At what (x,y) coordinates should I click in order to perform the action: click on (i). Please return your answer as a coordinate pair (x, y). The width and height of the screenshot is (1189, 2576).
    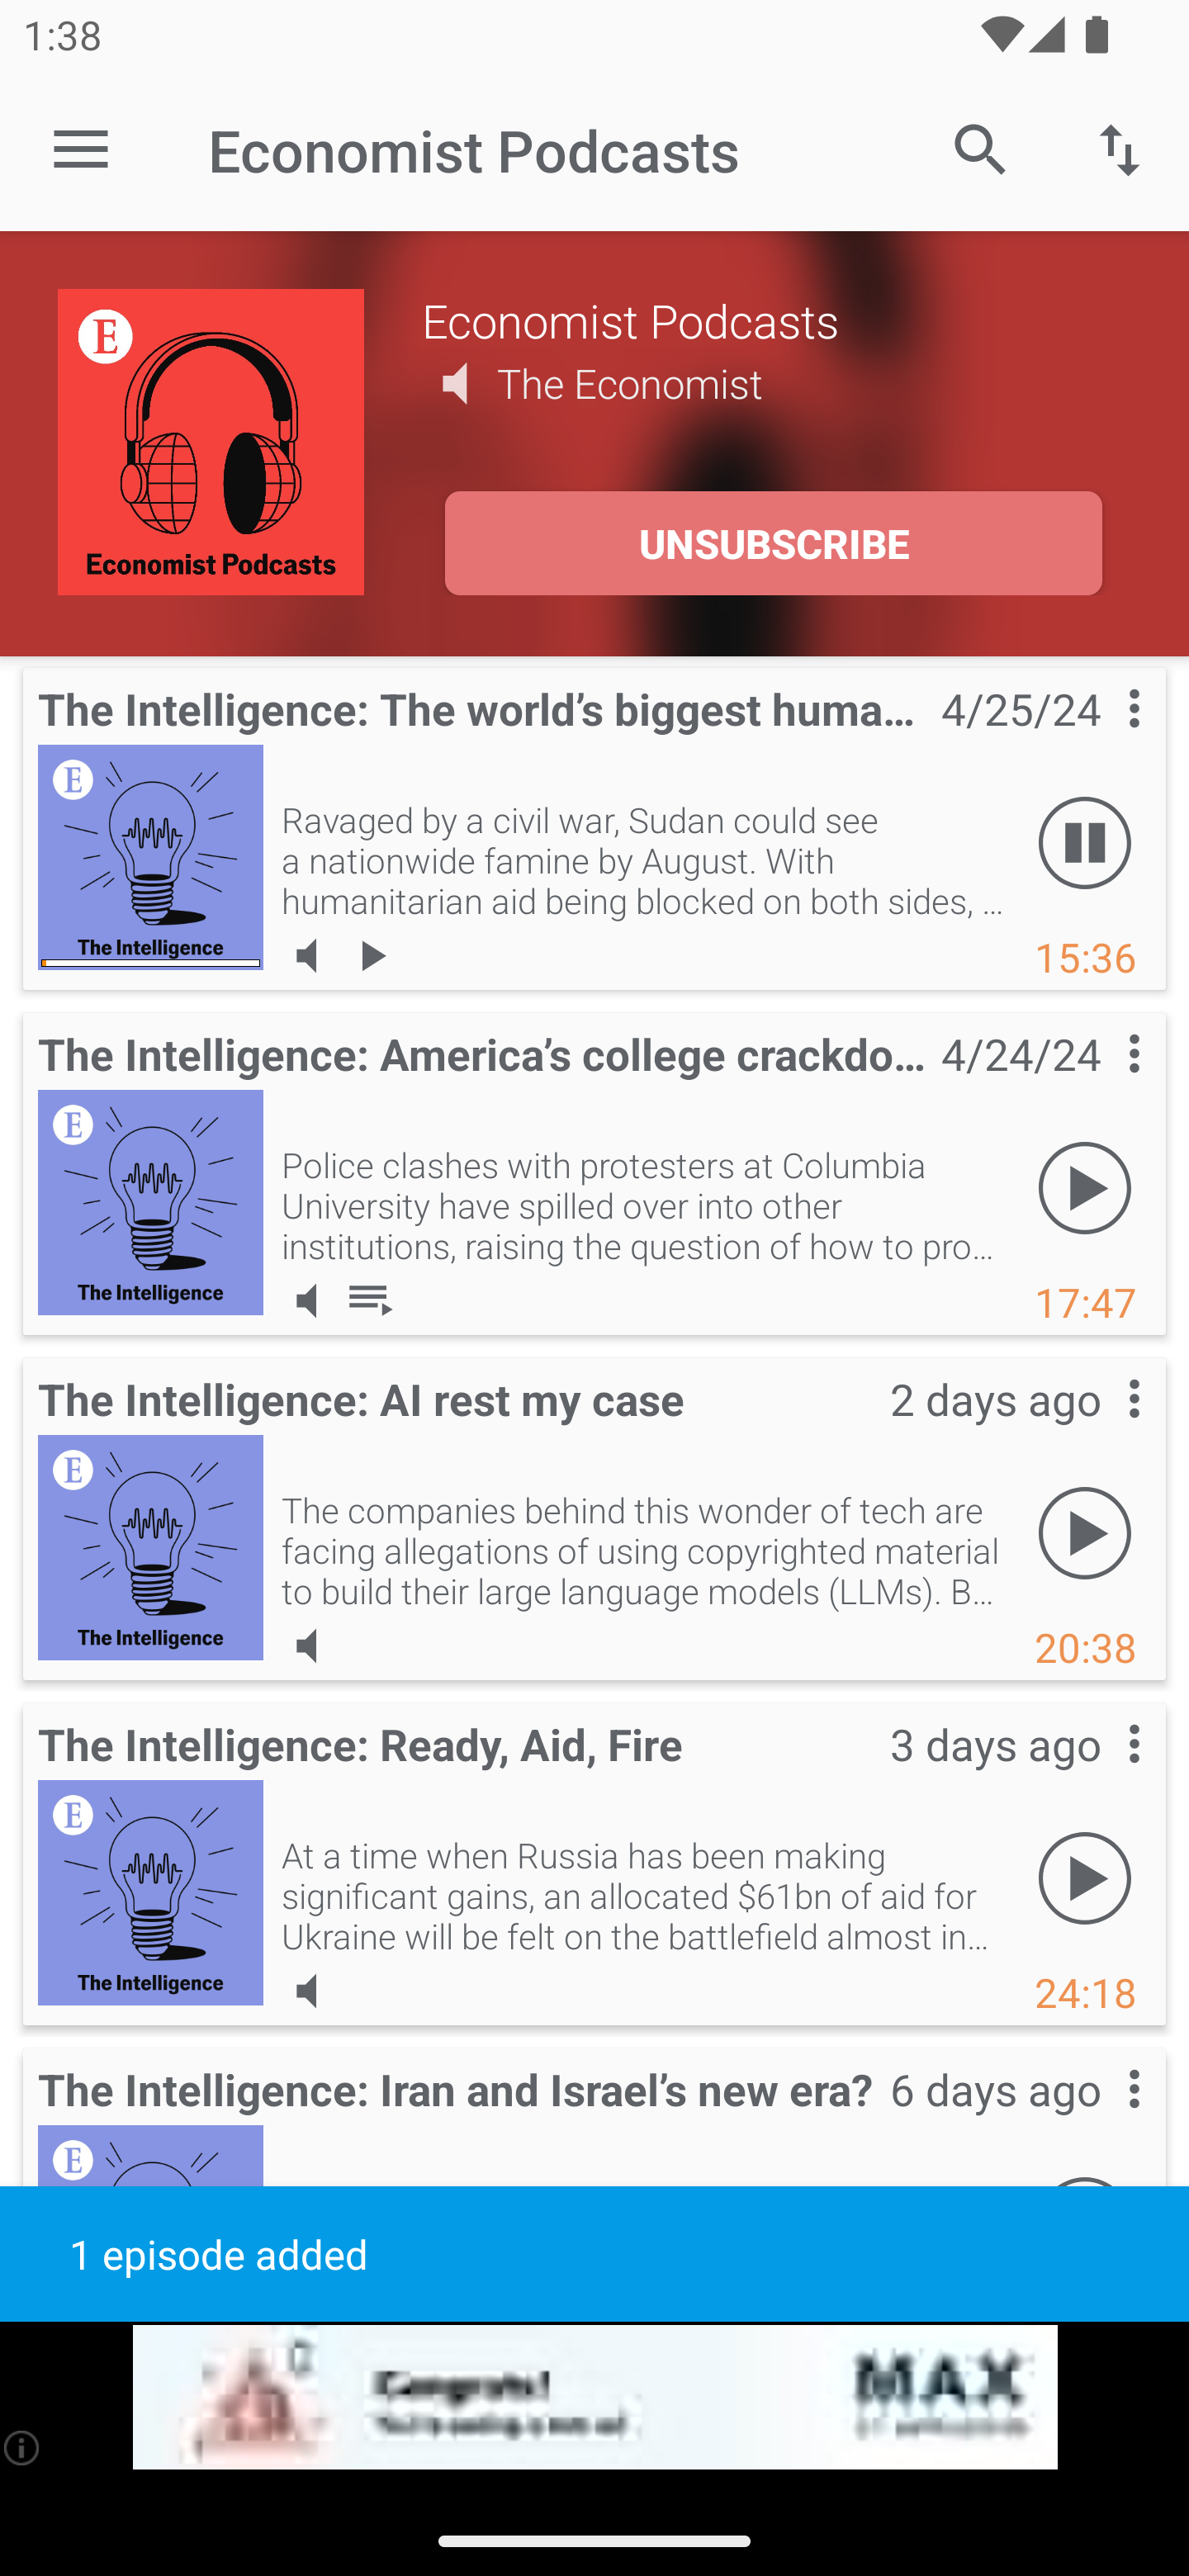
    Looking at the image, I should click on (23, 2447).